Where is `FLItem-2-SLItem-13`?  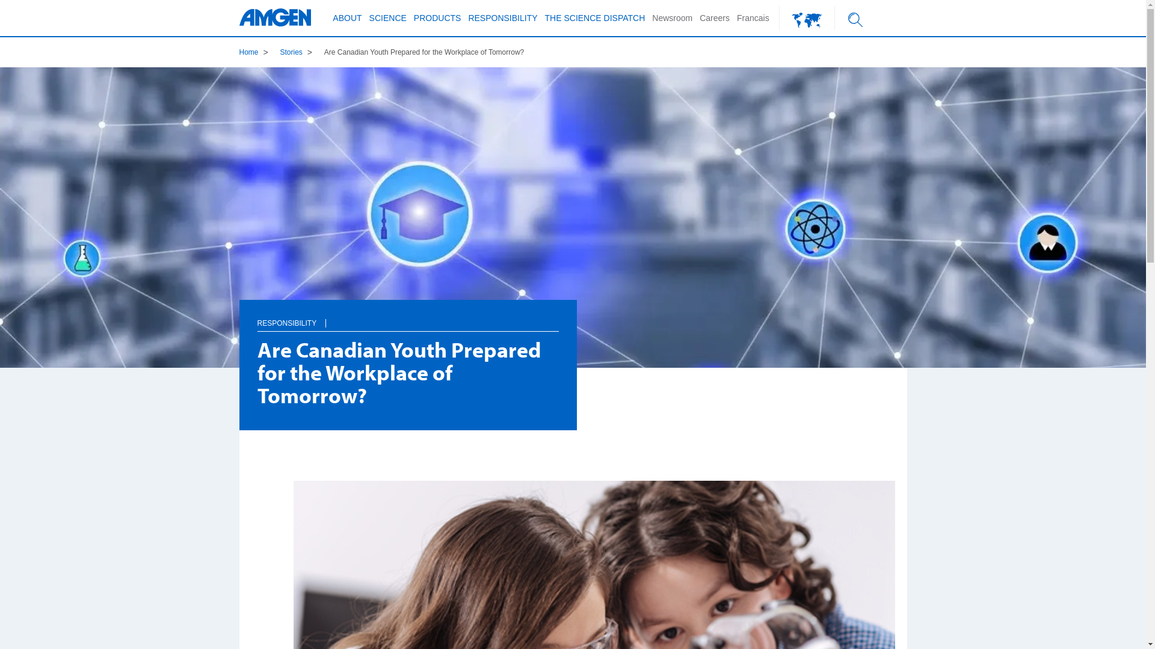
FLItem-2-SLItem-13 is located at coordinates (357, 135).